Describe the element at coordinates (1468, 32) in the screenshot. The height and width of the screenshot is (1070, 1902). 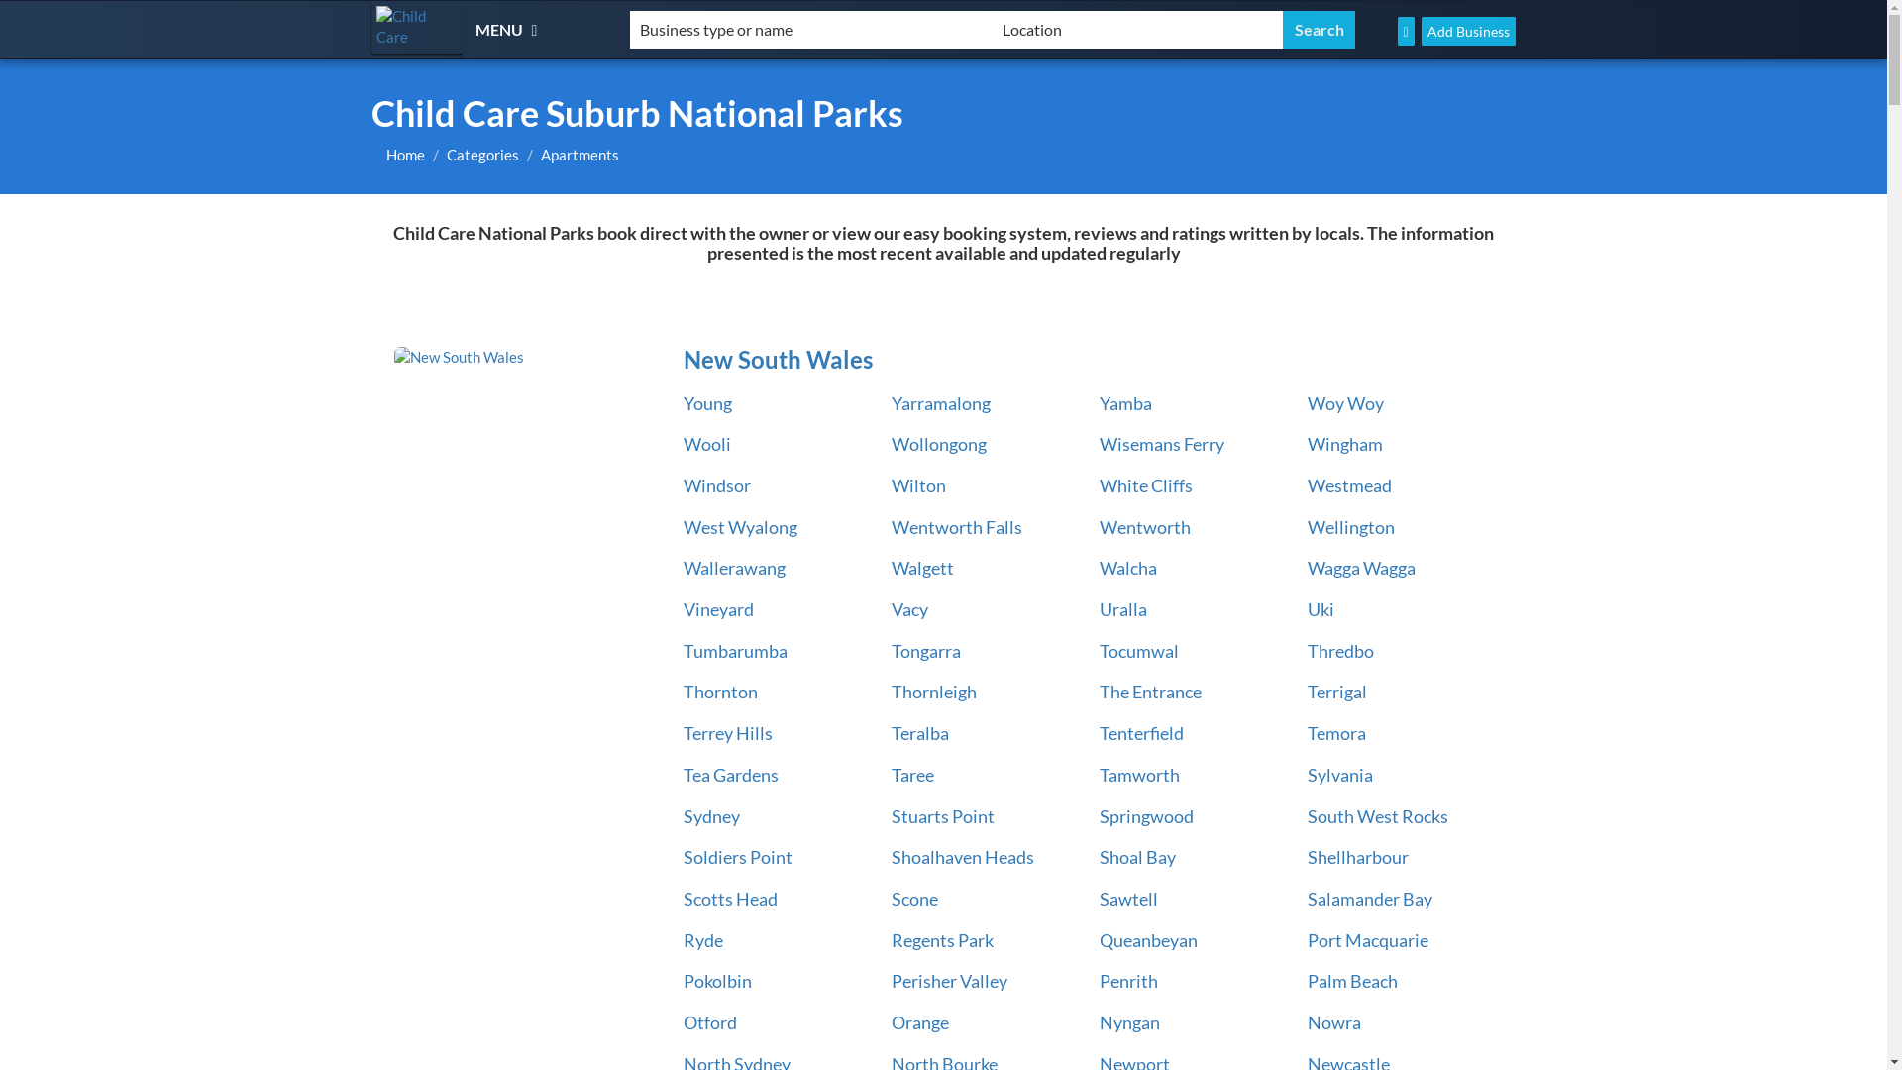
I see `Add Business` at that location.